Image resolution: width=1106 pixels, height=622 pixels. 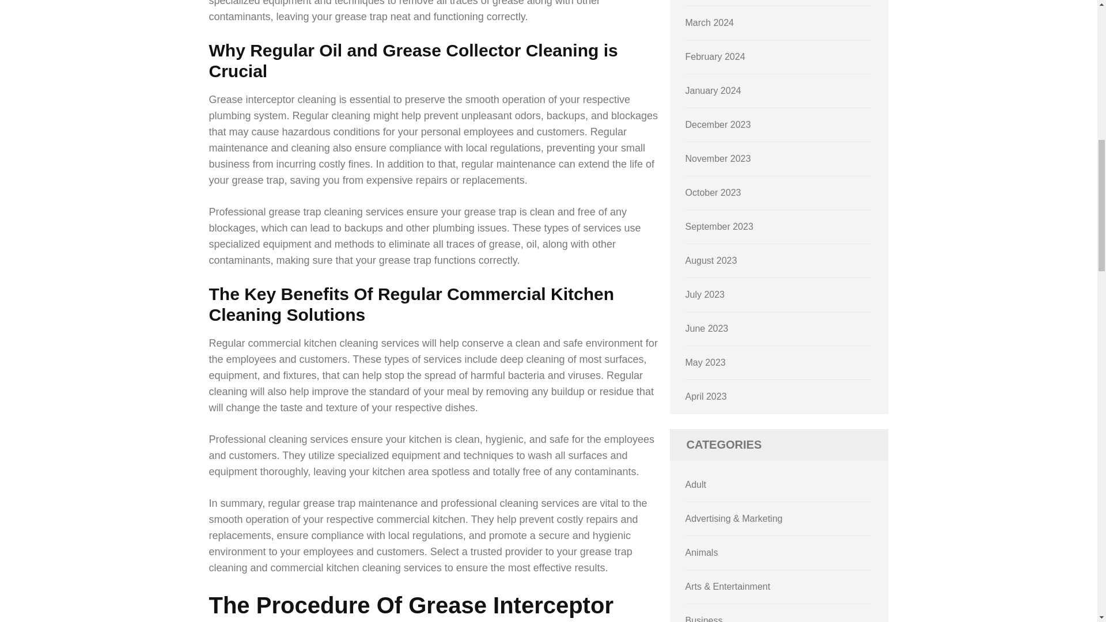 I want to click on December 2023, so click(x=718, y=124).